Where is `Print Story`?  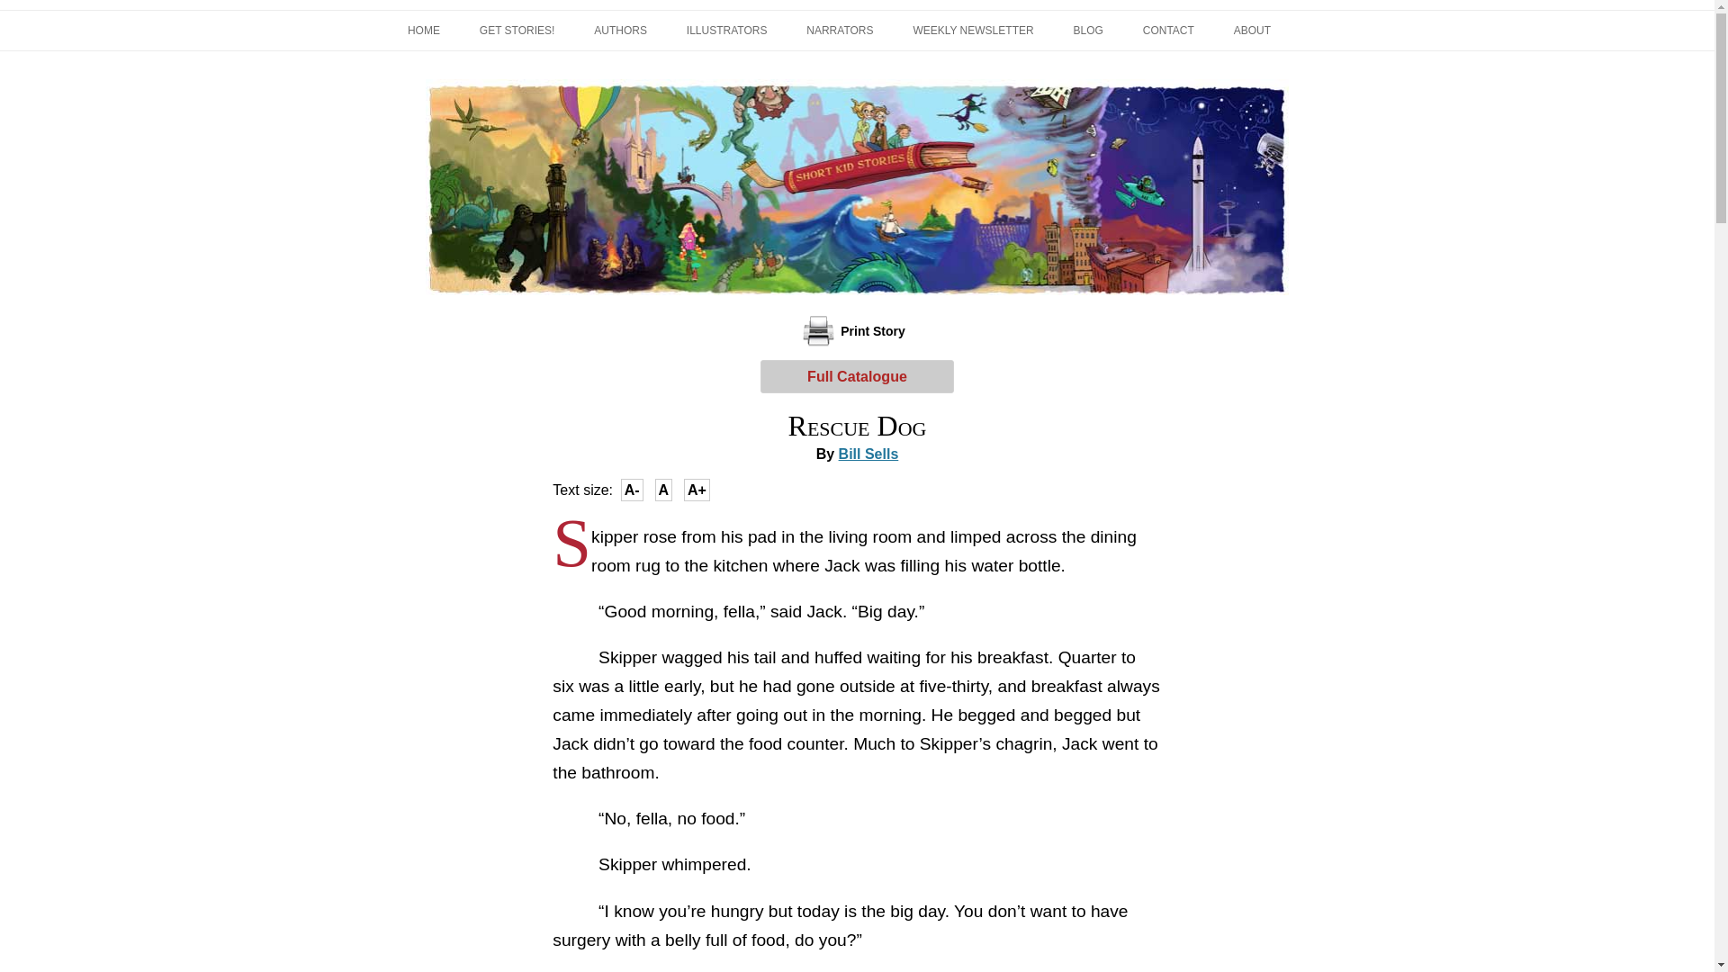
Print Story is located at coordinates (857, 329).